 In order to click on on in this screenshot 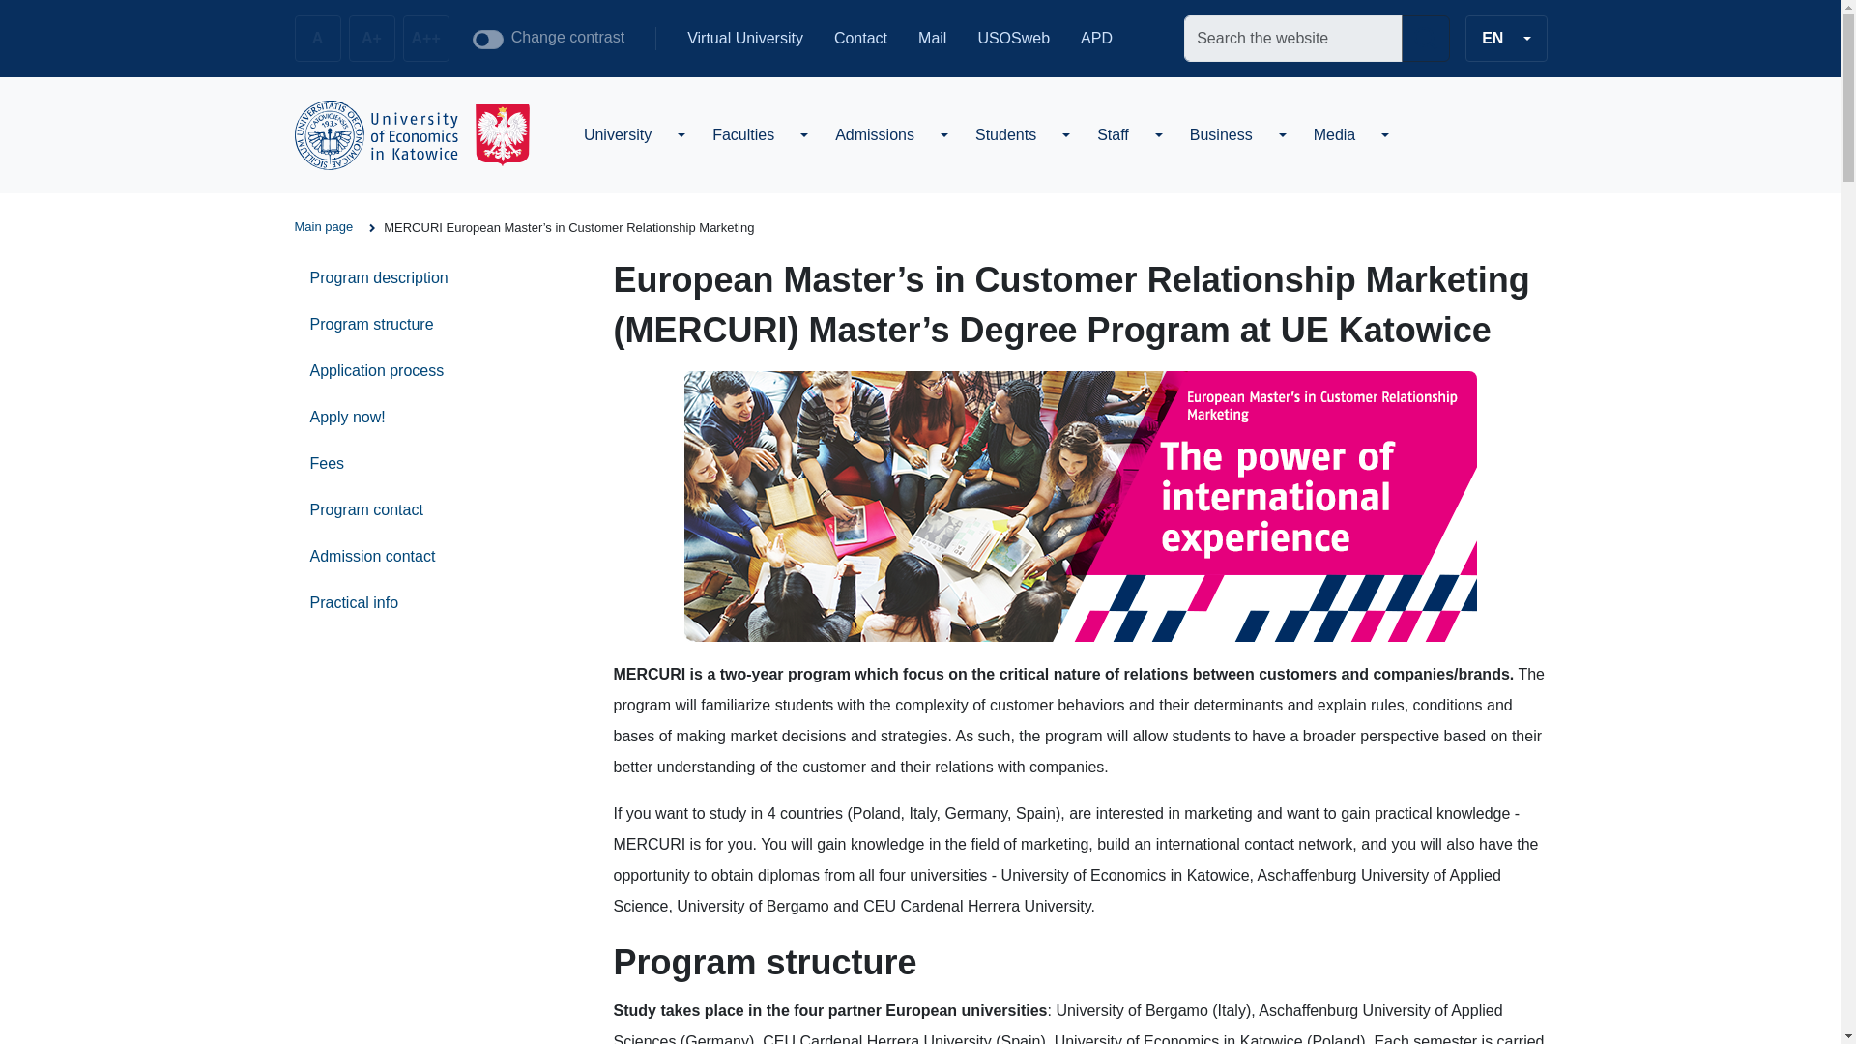, I will do `click(487, 39)`.